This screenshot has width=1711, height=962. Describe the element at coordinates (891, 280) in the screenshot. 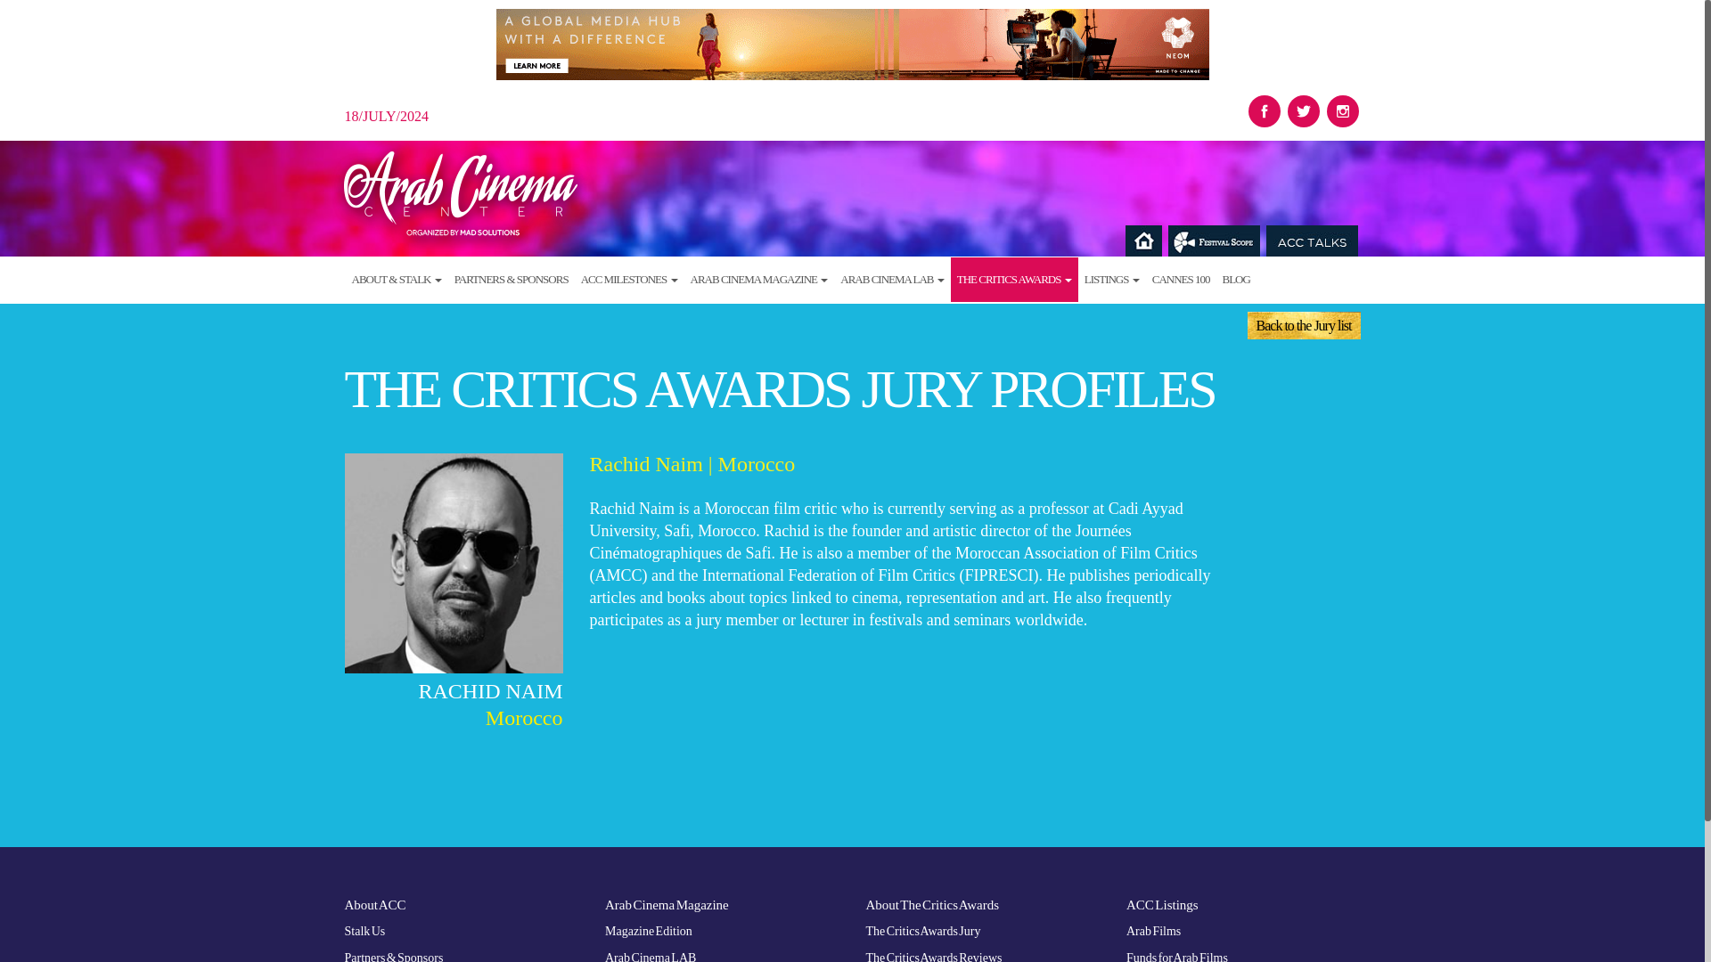

I see `ARAB CINEMA LAB` at that location.